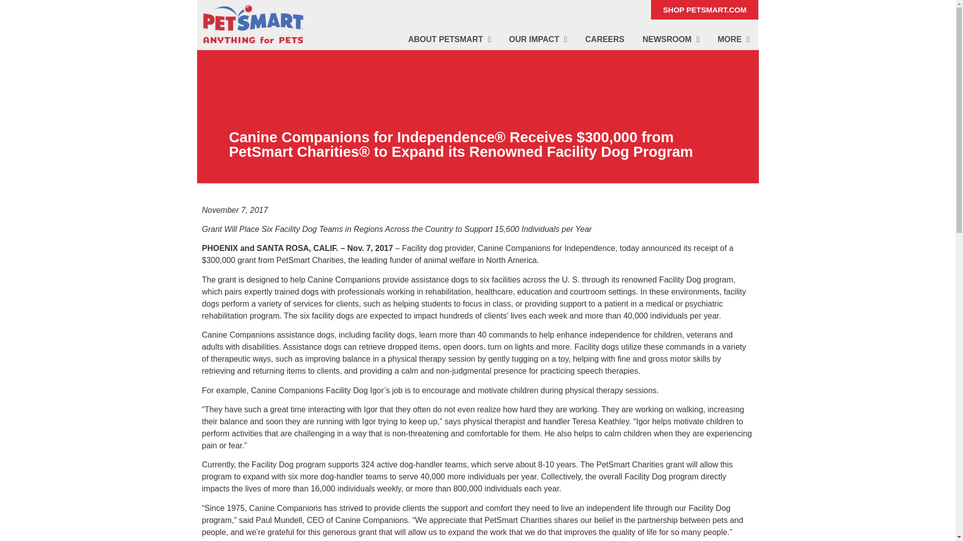 This screenshot has width=963, height=541. What do you see at coordinates (671, 39) in the screenshot?
I see `NEWSROOM` at bounding box center [671, 39].